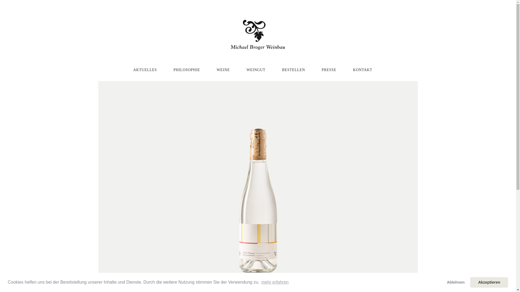  I want to click on PRESSE, so click(334, 70).